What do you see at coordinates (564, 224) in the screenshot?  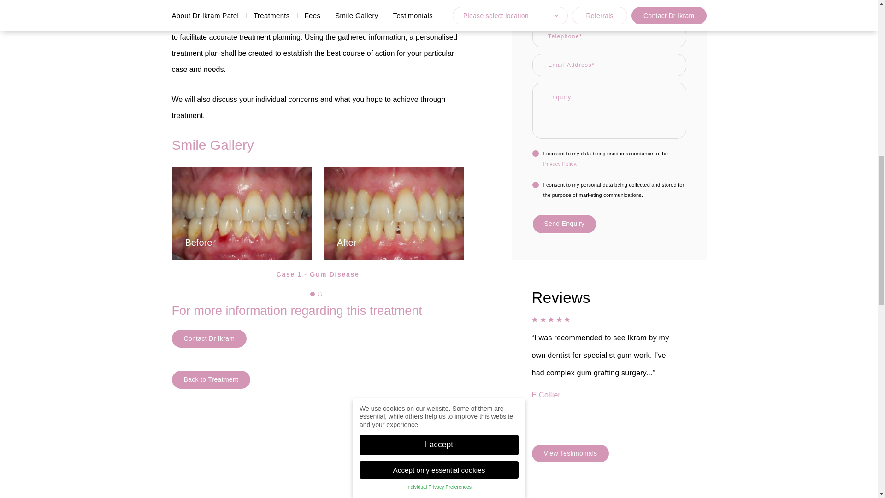 I see `Send Enquiry` at bounding box center [564, 224].